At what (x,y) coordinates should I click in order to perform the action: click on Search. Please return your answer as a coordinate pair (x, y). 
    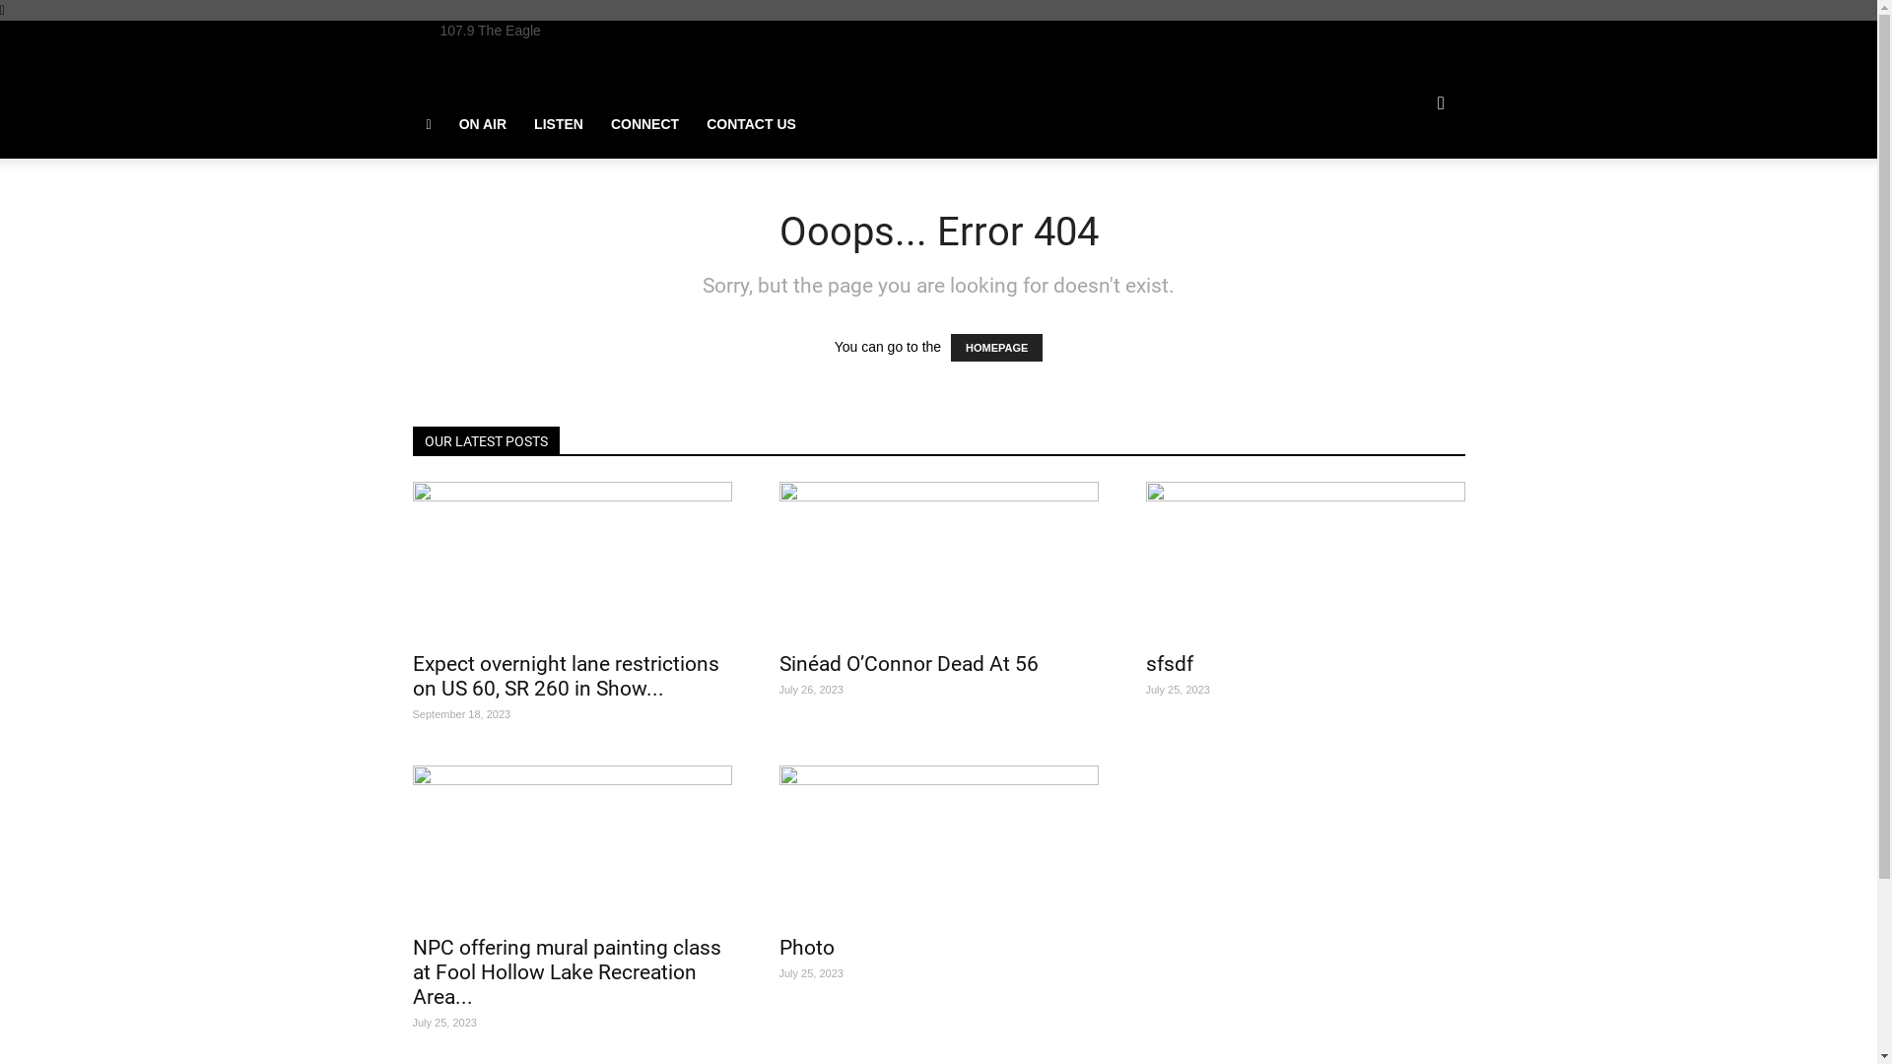
    Looking at the image, I should click on (1411, 193).